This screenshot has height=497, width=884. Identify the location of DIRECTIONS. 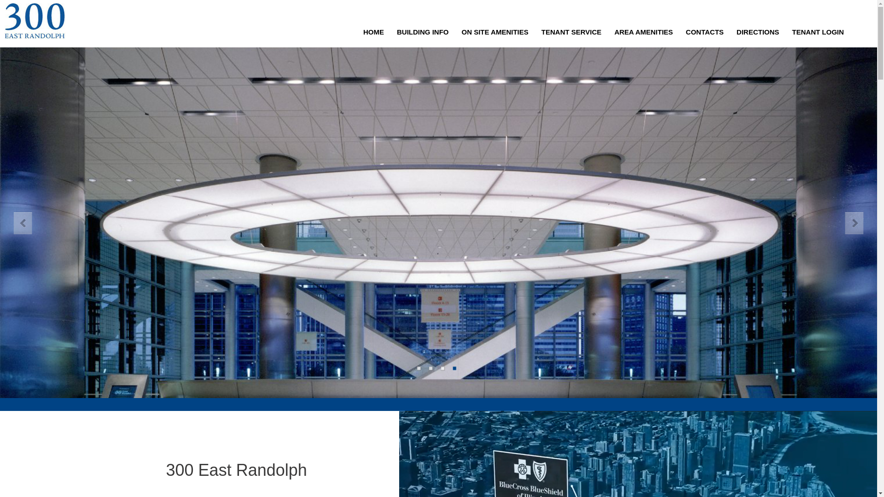
(758, 32).